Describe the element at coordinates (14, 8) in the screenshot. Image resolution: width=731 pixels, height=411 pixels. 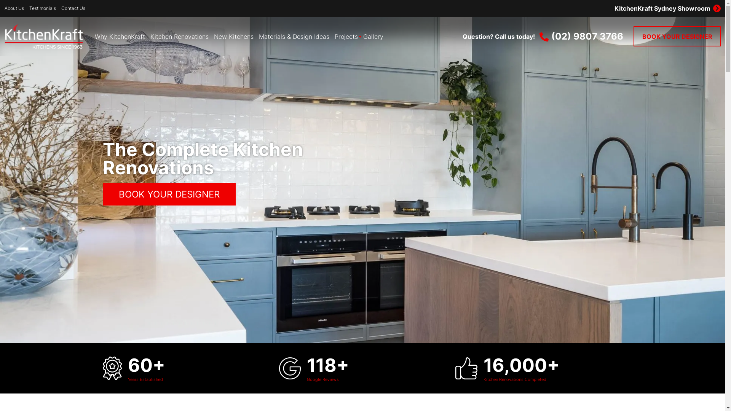
I see `About Us` at that location.